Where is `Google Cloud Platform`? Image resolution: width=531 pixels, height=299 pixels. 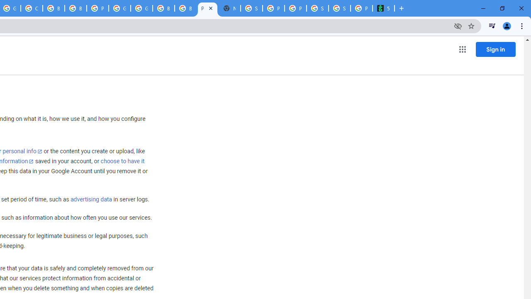
Google Cloud Platform is located at coordinates (119, 8).